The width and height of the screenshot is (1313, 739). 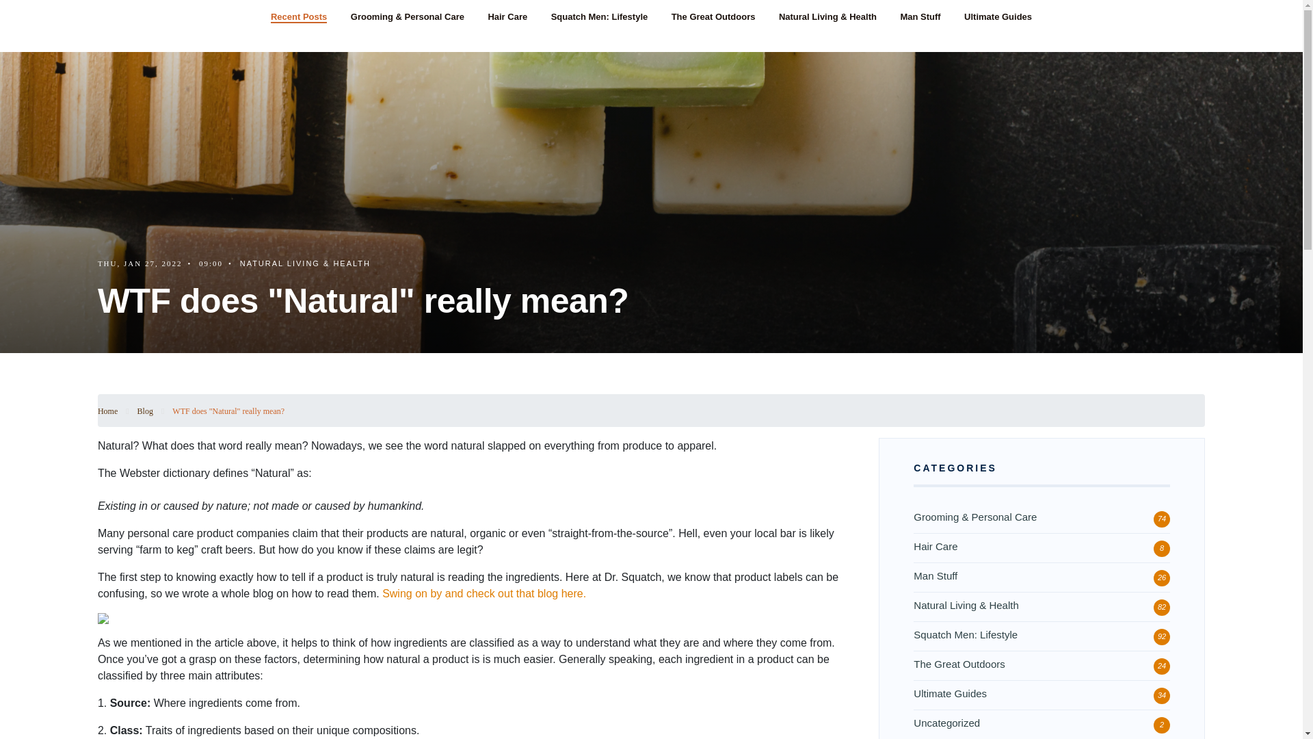 What do you see at coordinates (228, 411) in the screenshot?
I see `WTF does "Natural" really mean?` at bounding box center [228, 411].